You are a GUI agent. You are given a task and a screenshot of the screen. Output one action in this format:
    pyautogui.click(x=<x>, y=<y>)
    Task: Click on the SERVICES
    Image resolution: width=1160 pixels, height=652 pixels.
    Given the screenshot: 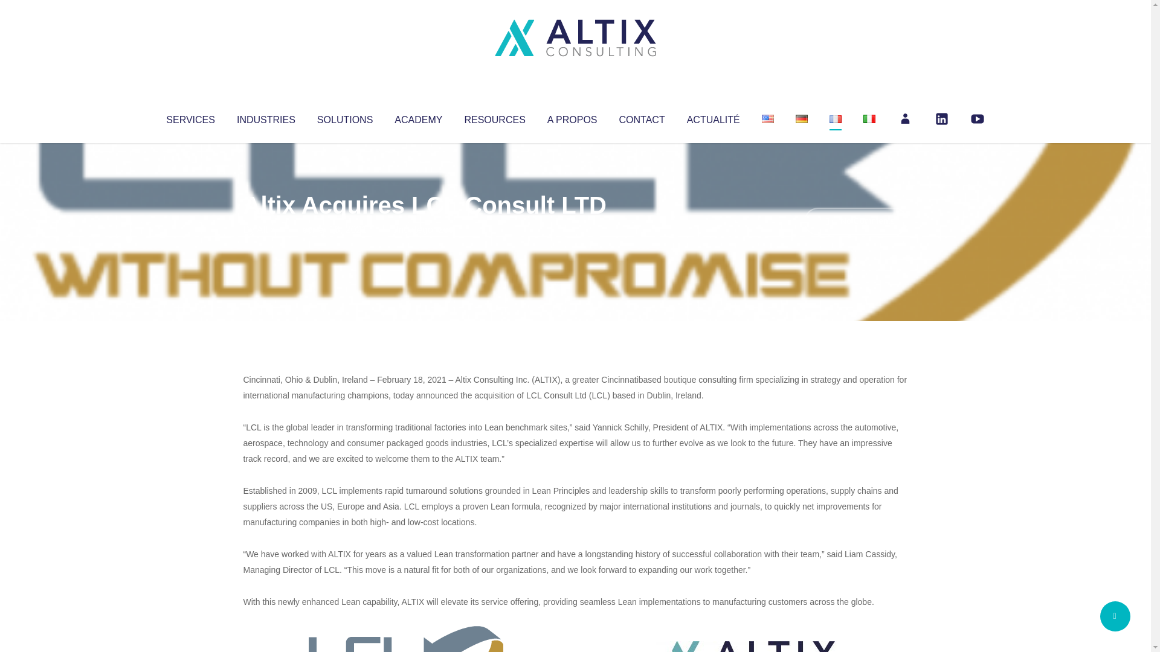 What is the action you would take?
    pyautogui.click(x=190, y=117)
    